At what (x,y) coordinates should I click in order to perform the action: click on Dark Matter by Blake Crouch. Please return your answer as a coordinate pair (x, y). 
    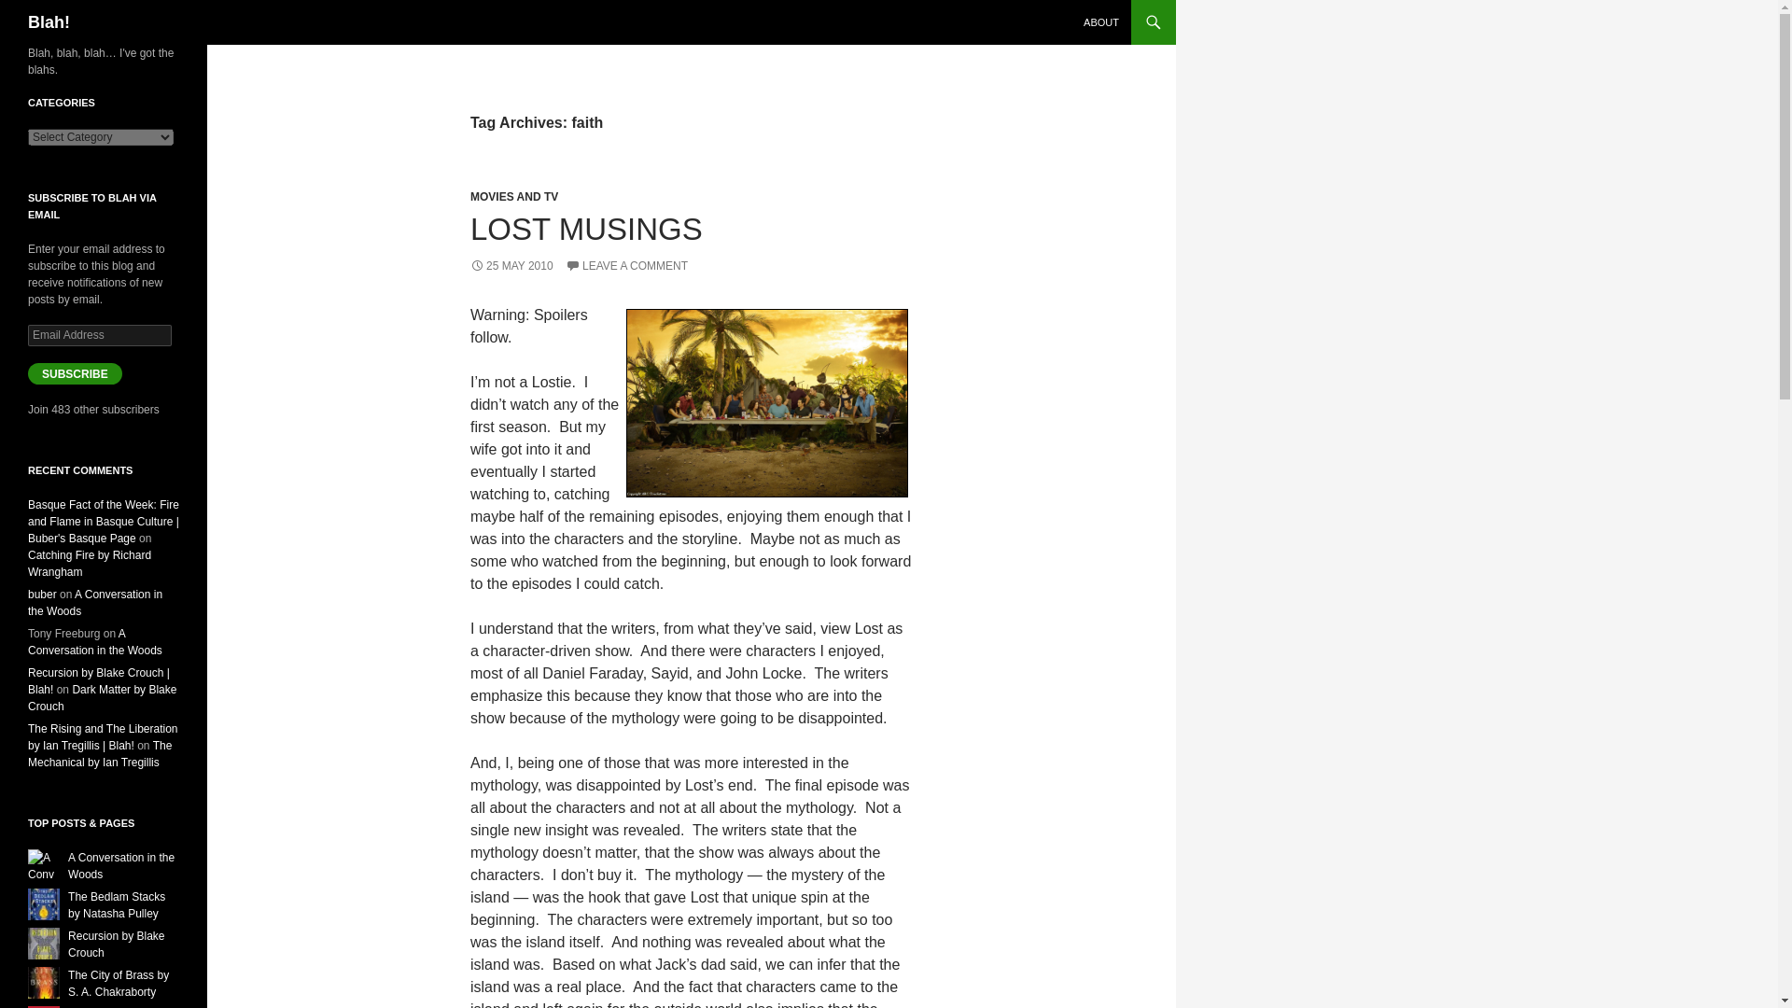
    Looking at the image, I should click on (102, 698).